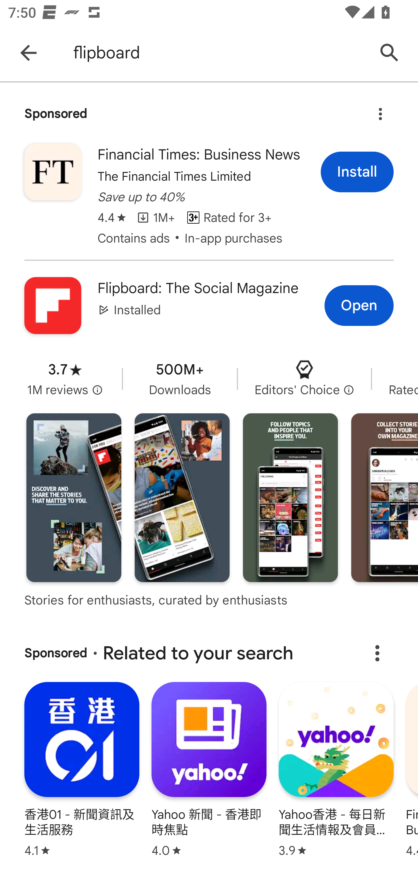  I want to click on Yahoo 新聞 - 香港即時焦點
Star rating: 4.0
, so click(209, 769).